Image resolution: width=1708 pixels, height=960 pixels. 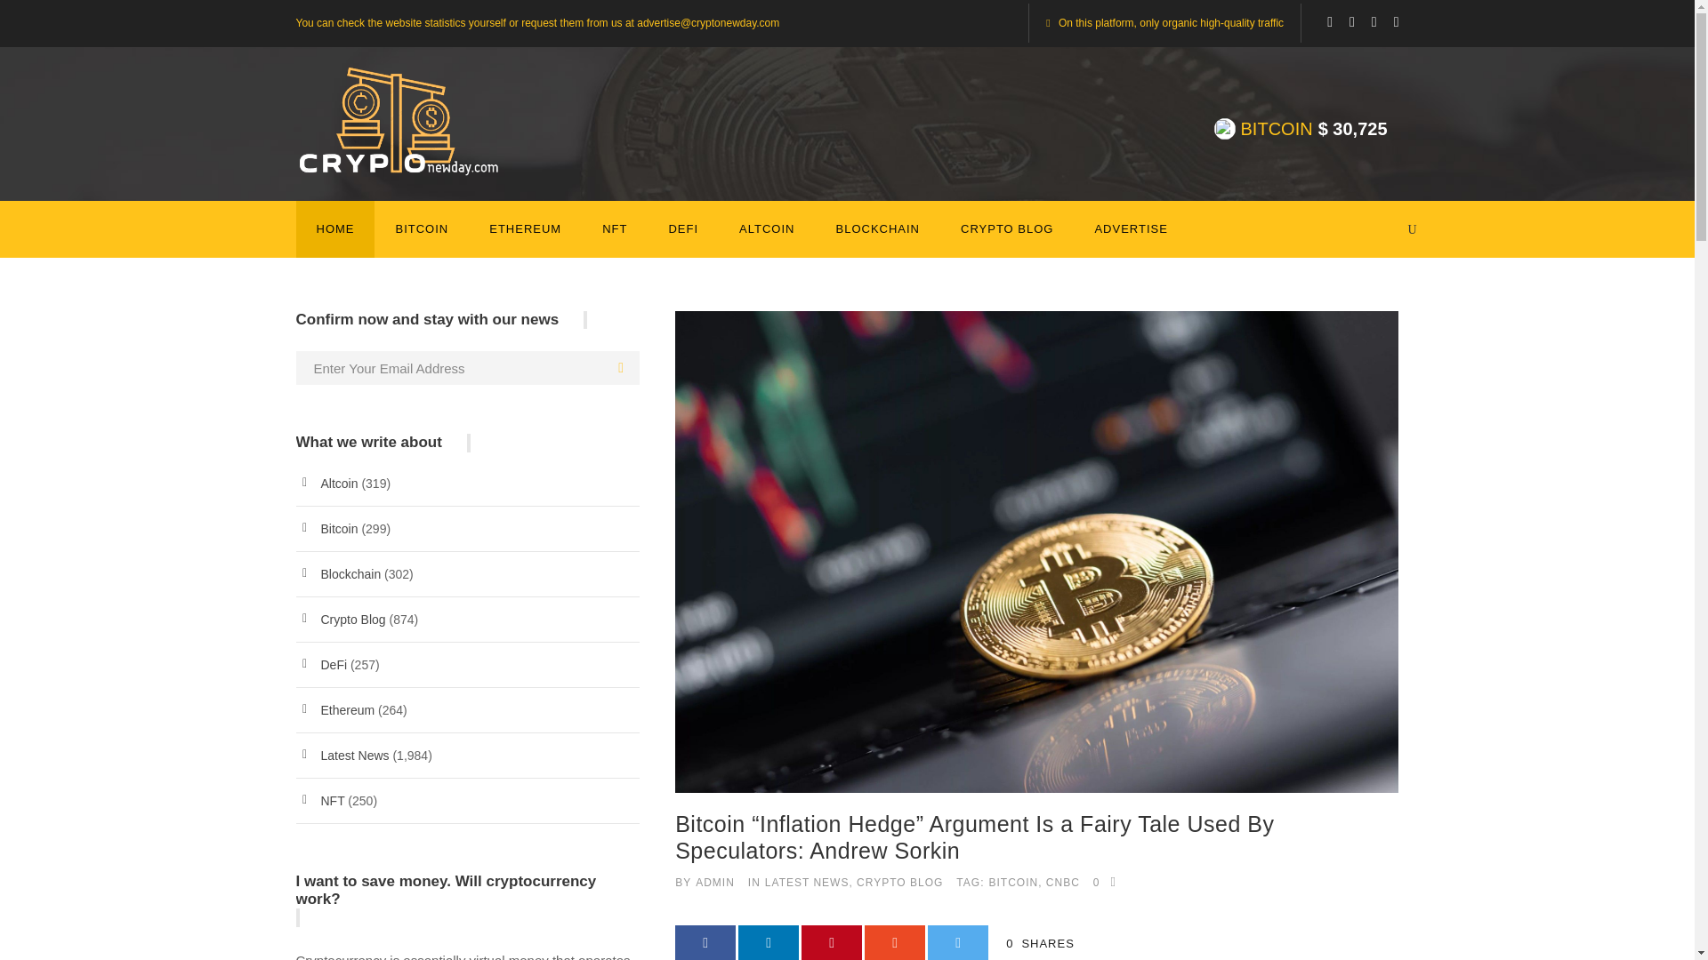 I want to click on ETHEREUM, so click(x=525, y=238).